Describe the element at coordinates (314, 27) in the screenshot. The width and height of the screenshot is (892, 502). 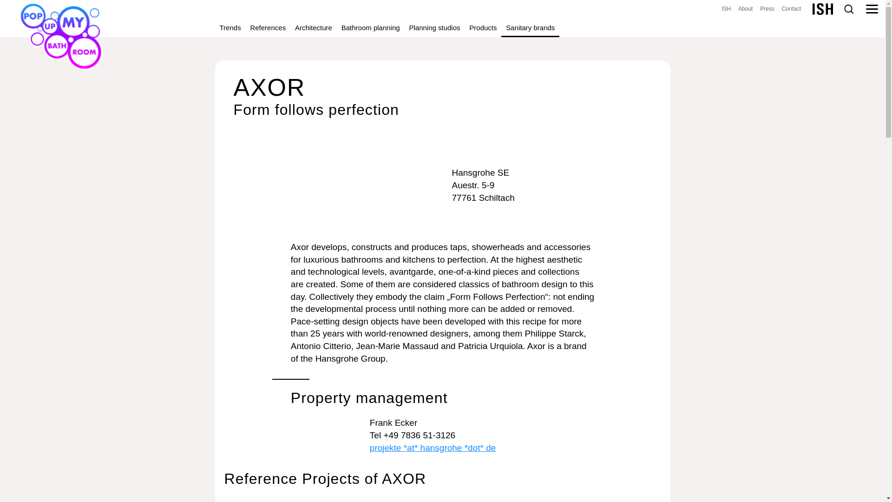
I see `Architecture` at that location.